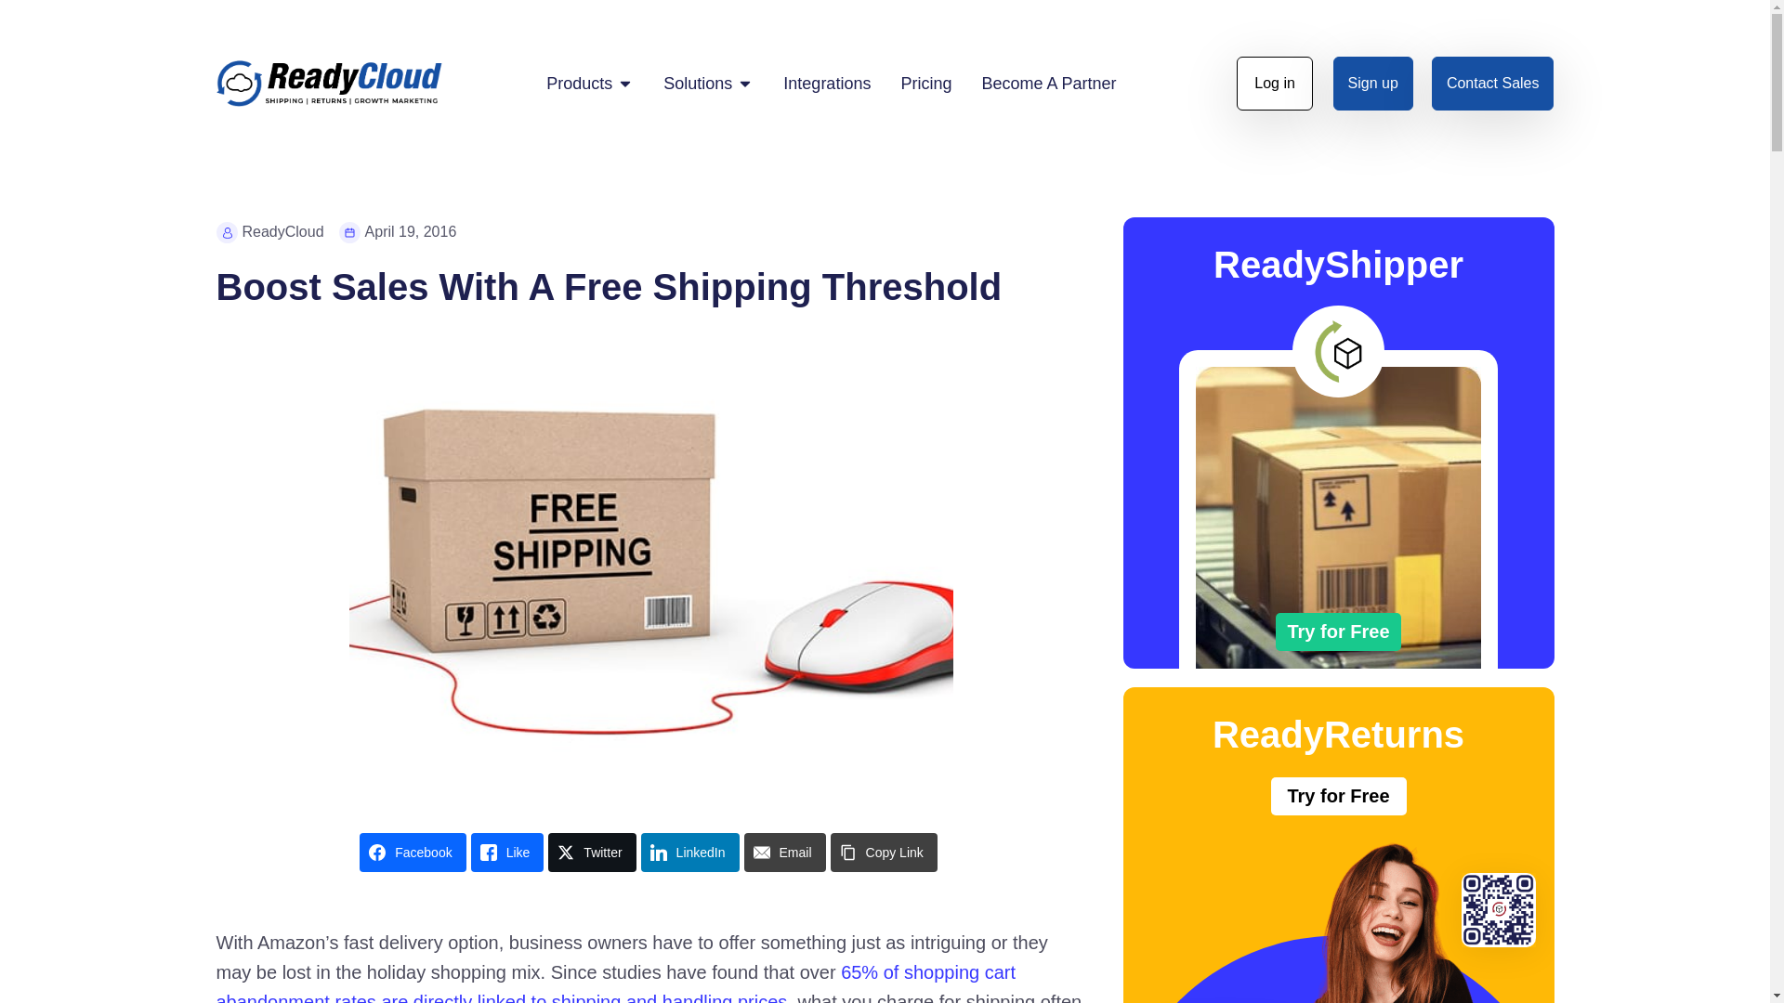 The width and height of the screenshot is (1784, 1003). Describe the element at coordinates (413, 853) in the screenshot. I see `Share on Facebook` at that location.